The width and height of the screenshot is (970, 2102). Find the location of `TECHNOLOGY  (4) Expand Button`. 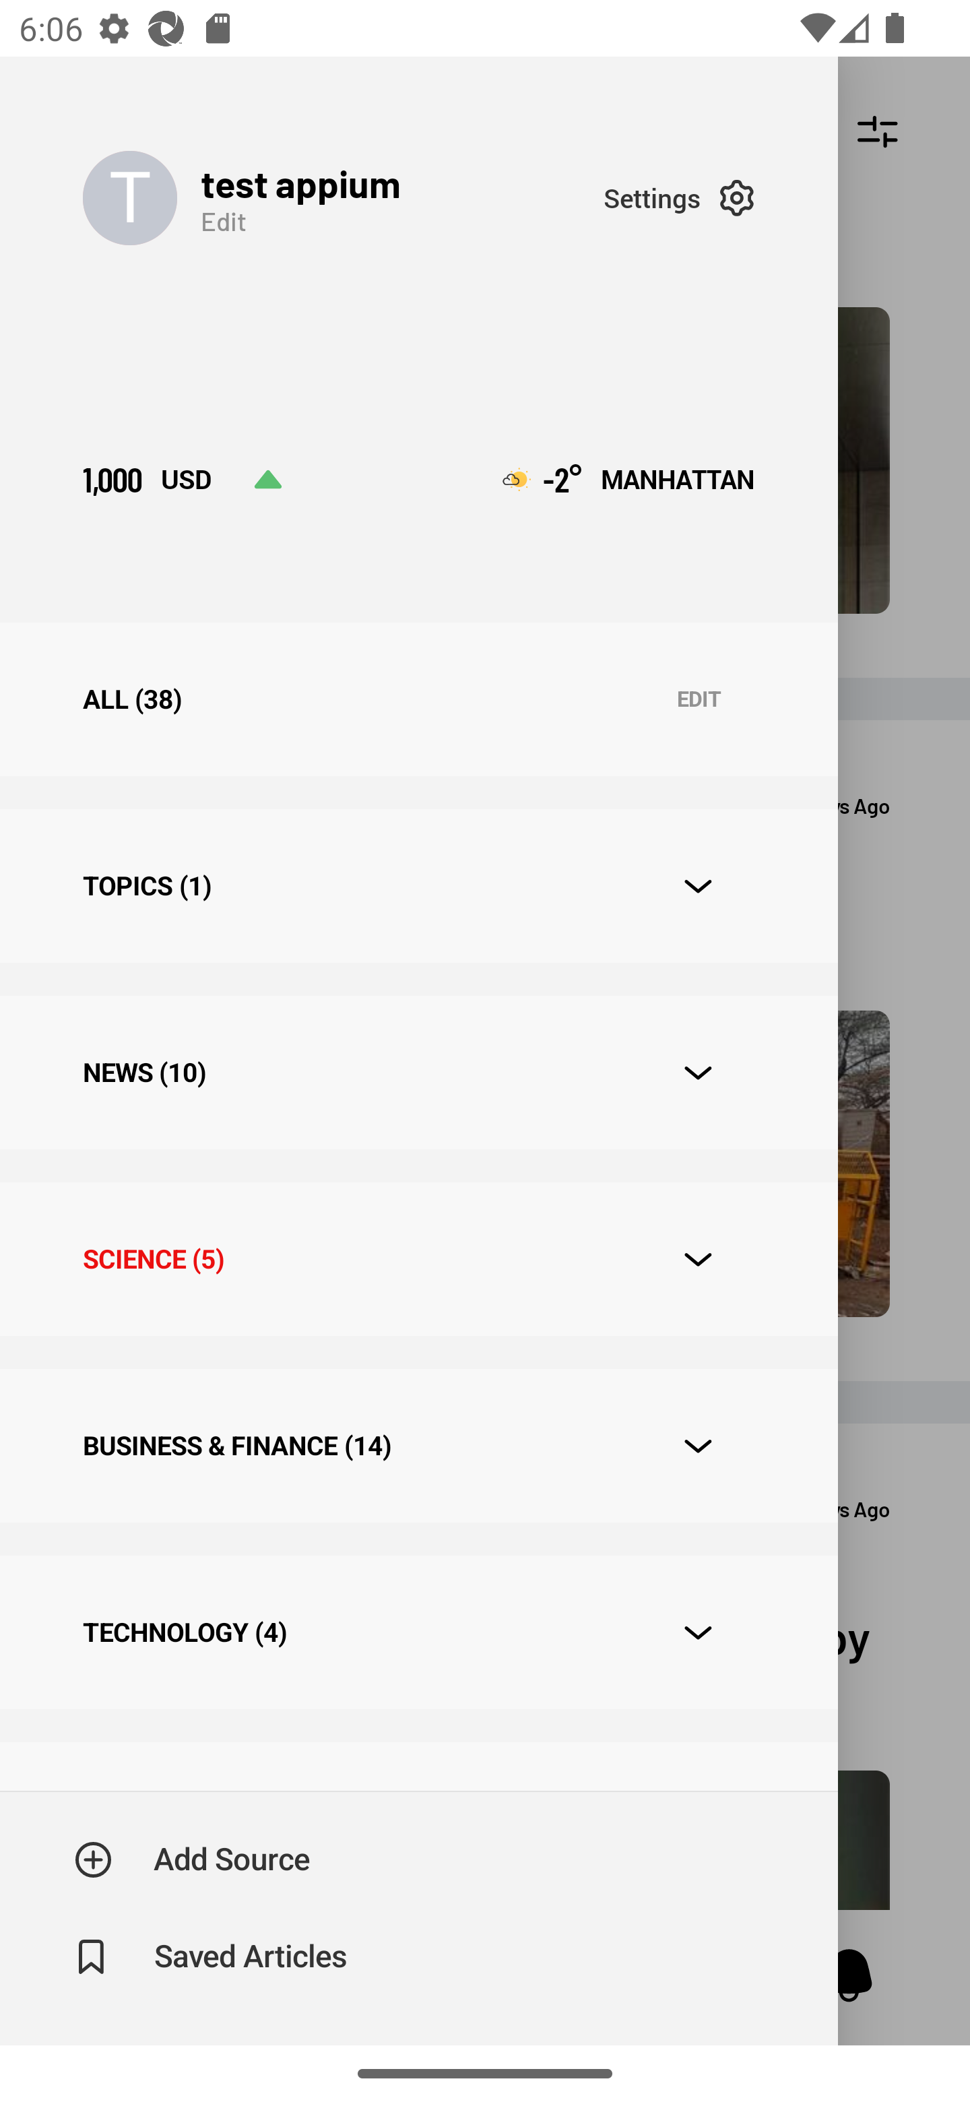

TECHNOLOGY  (4) Expand Button is located at coordinates (418, 1632).